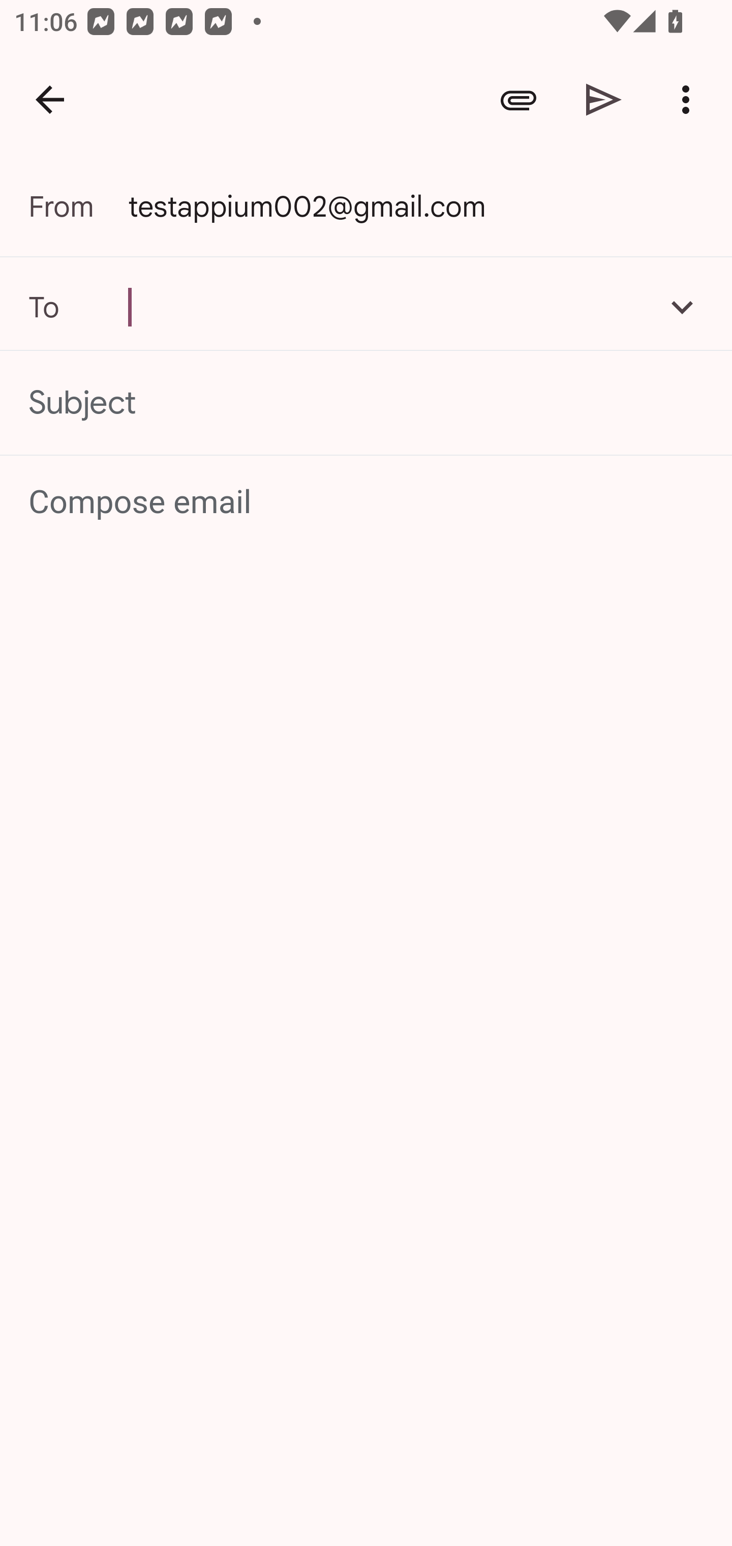 This screenshot has width=732, height=1546. What do you see at coordinates (518, 100) in the screenshot?
I see `Attach file` at bounding box center [518, 100].